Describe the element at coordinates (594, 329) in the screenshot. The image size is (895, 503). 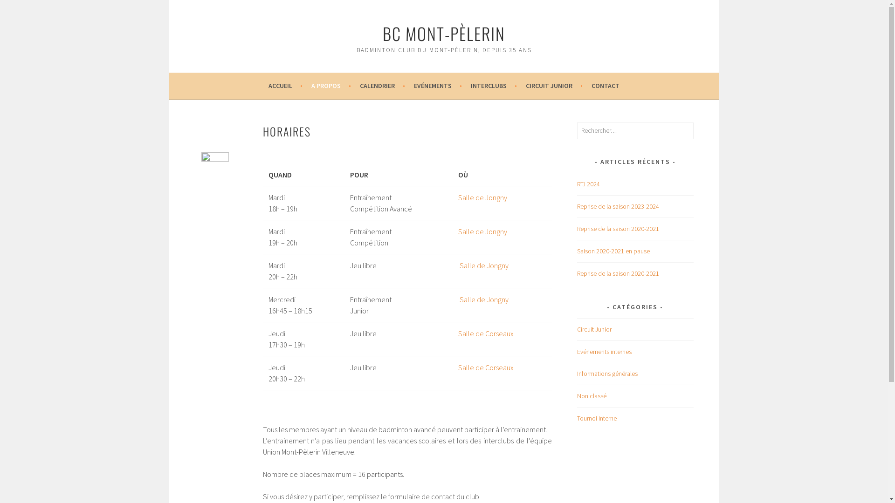
I see `Circuit Junior` at that location.